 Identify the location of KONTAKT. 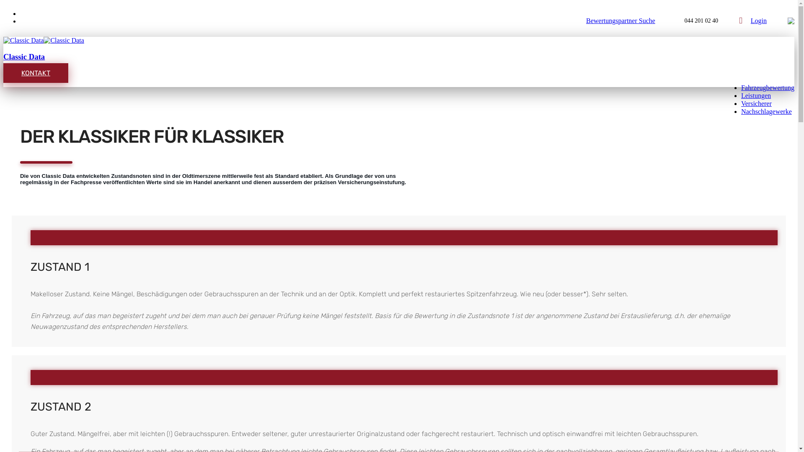
(36, 73).